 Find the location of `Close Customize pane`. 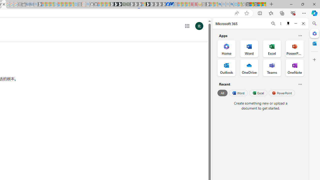

Close Customize pane is located at coordinates (314, 60).